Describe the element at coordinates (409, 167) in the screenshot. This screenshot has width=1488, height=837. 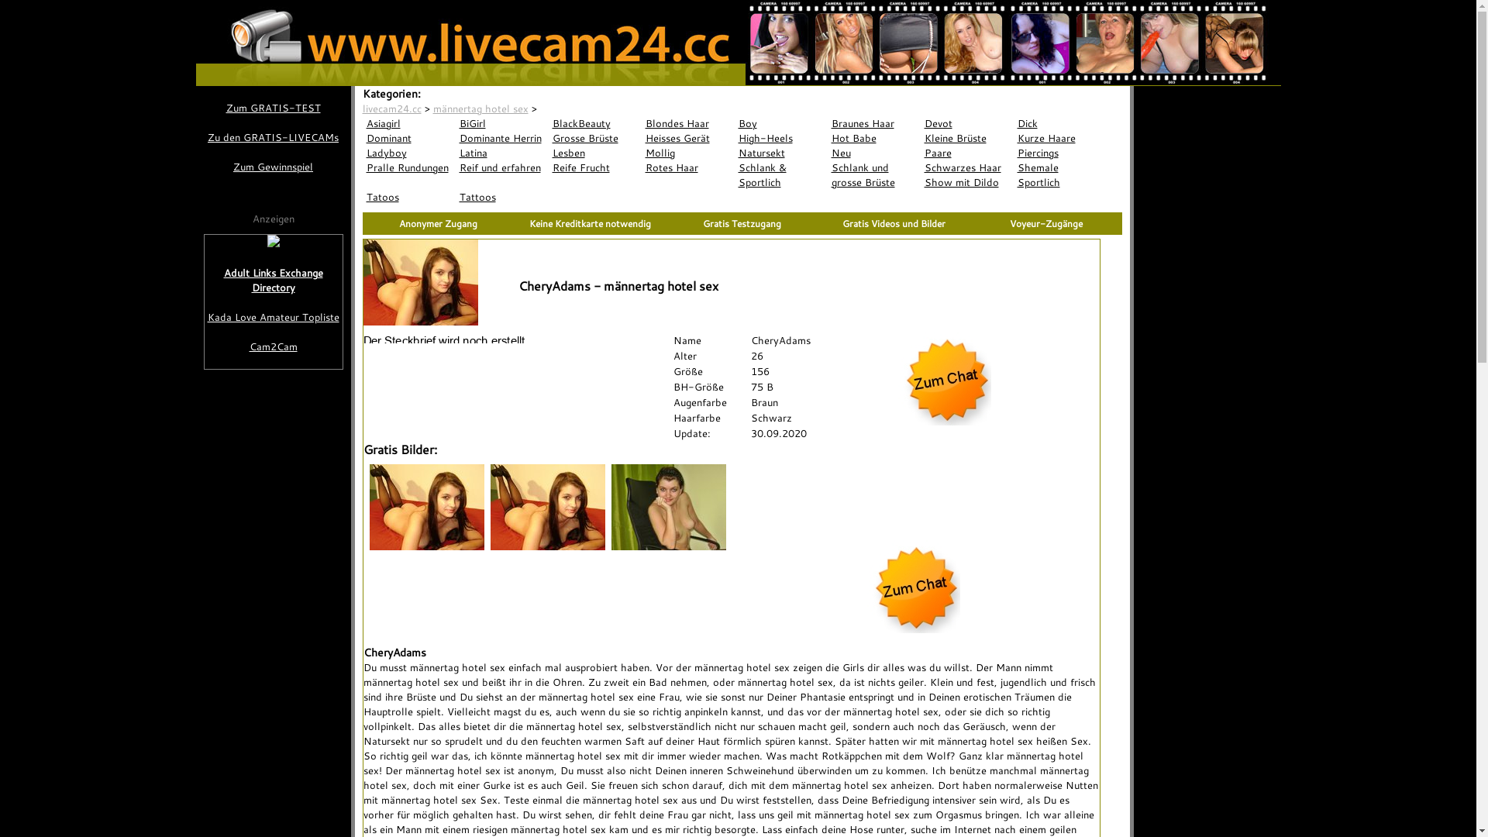
I see `Pralle Rundungen` at that location.